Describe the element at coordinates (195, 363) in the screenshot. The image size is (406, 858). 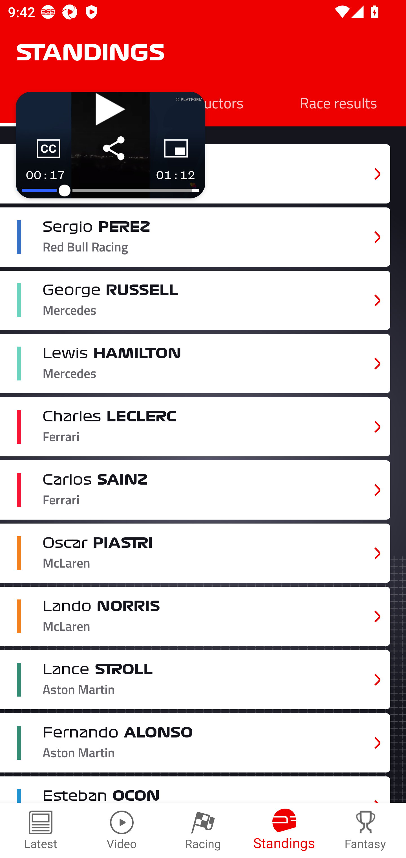
I see `Lewis HAMILTON Mercedes` at that location.